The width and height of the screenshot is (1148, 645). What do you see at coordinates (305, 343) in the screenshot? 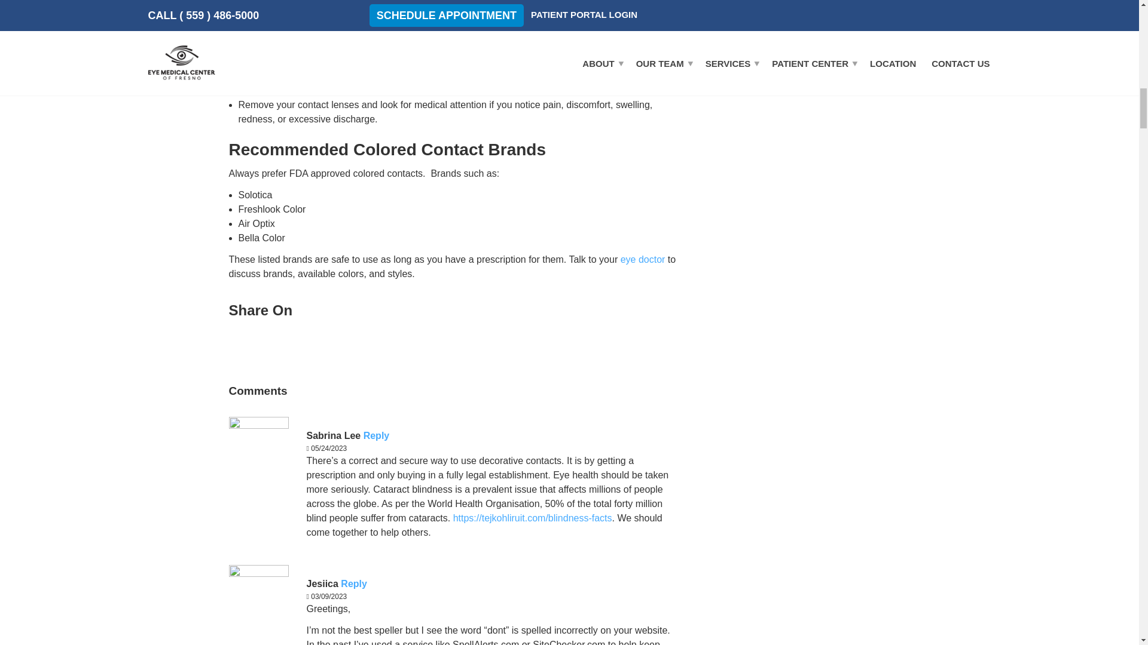
I see `Share on Twitter` at bounding box center [305, 343].